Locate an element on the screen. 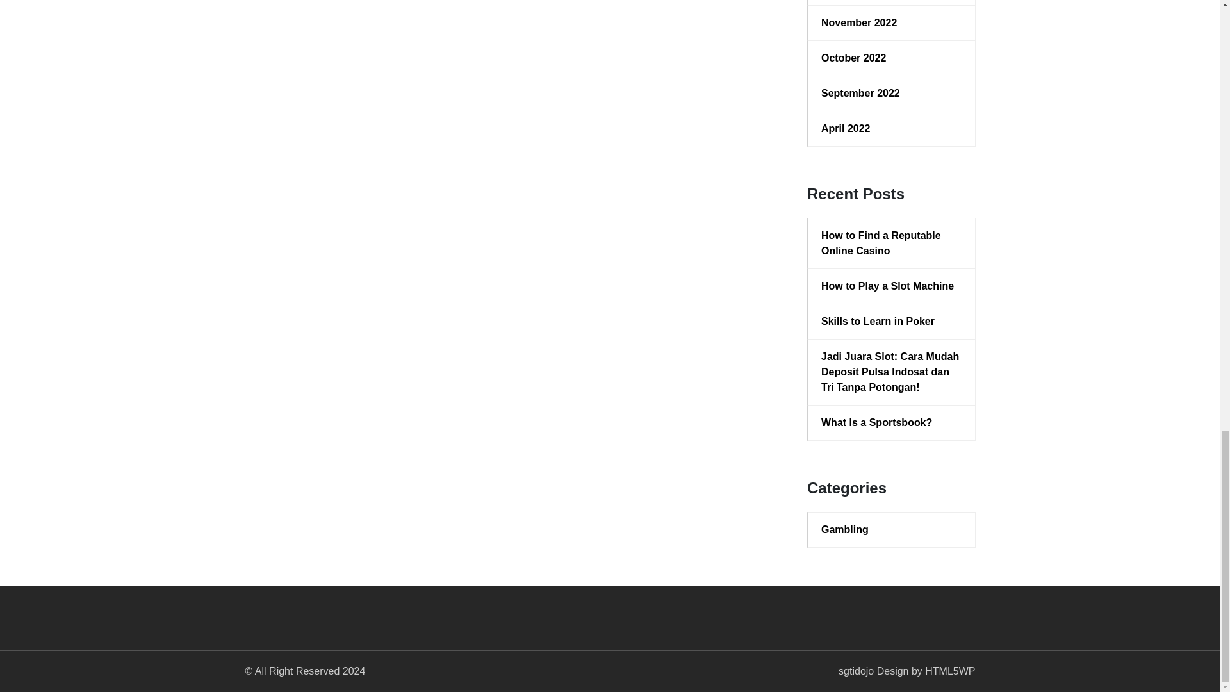  Gambling is located at coordinates (892, 530).